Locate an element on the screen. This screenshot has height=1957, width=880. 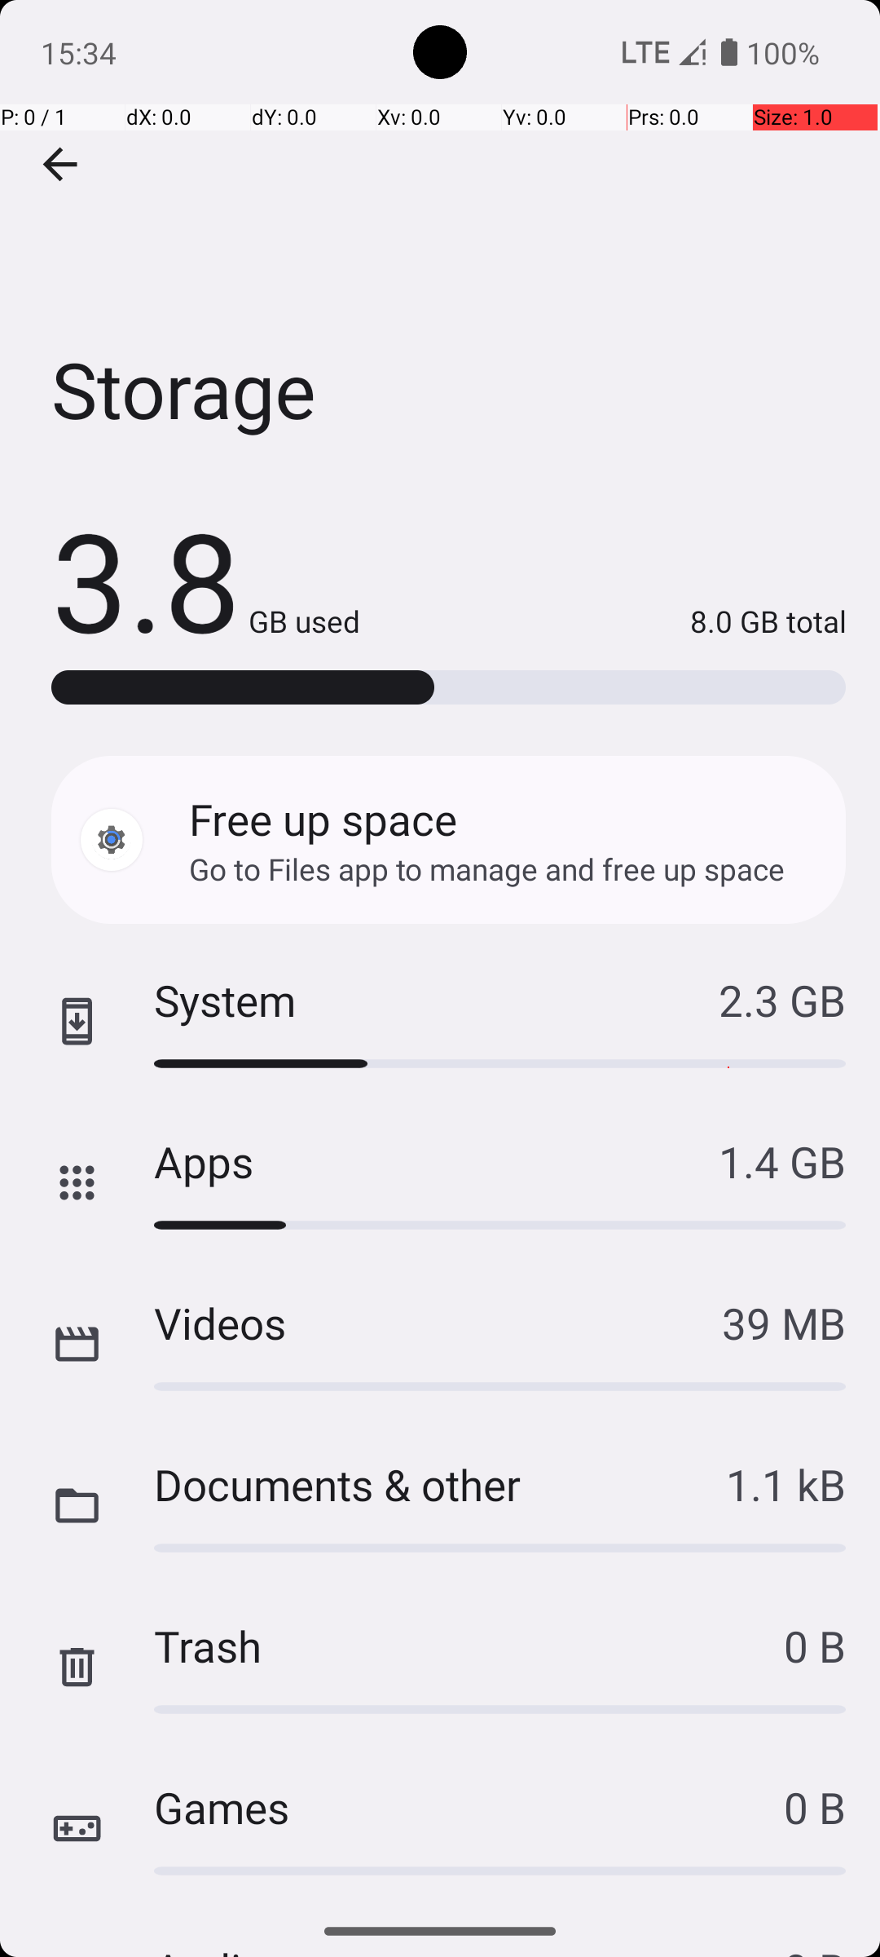
3.8 GB used is located at coordinates (205, 579).